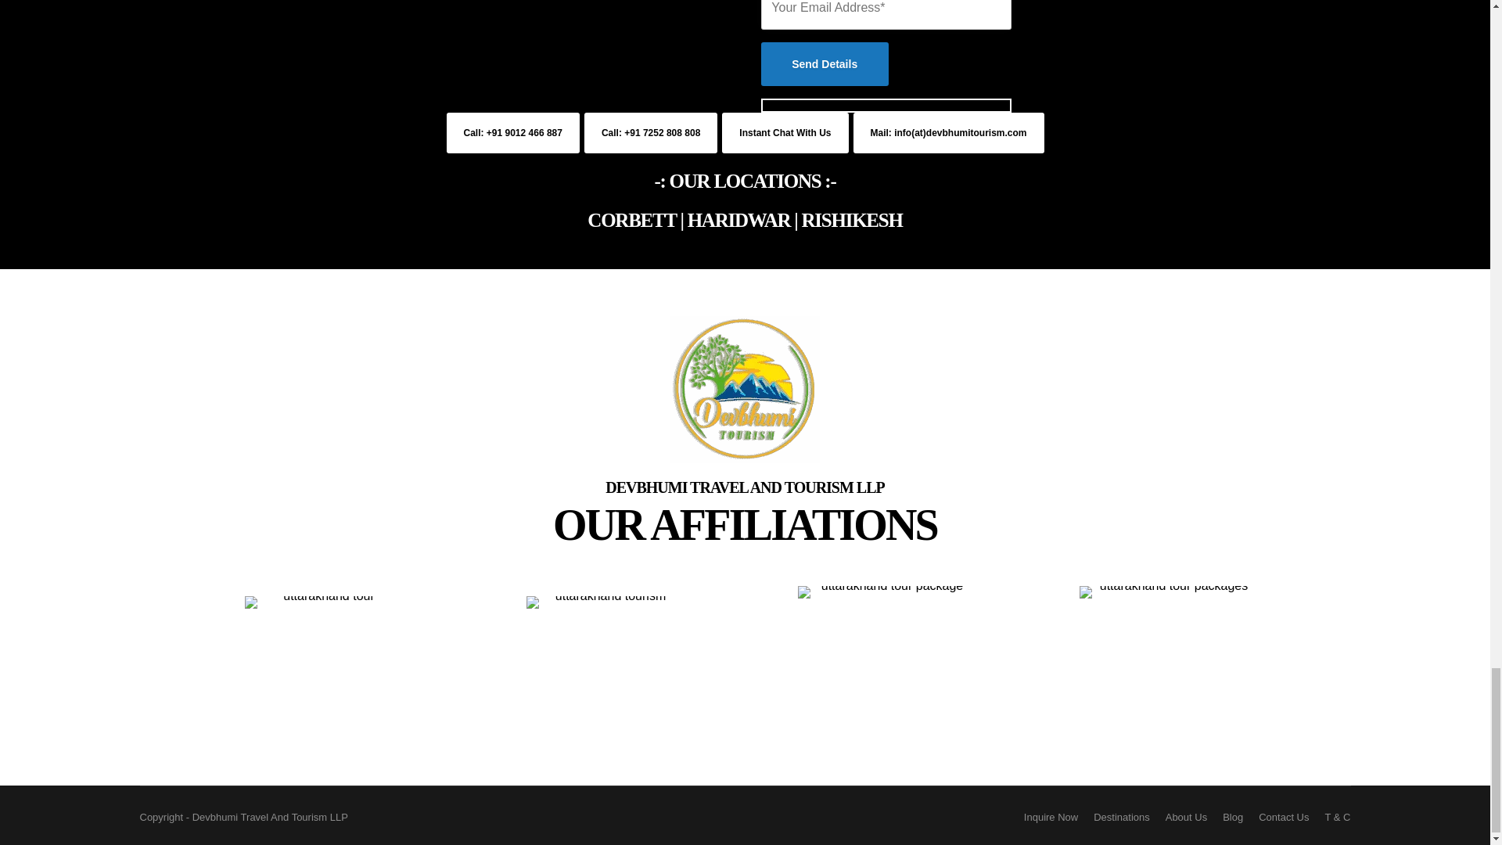  What do you see at coordinates (1167, 674) in the screenshot?
I see `gmvn` at bounding box center [1167, 674].